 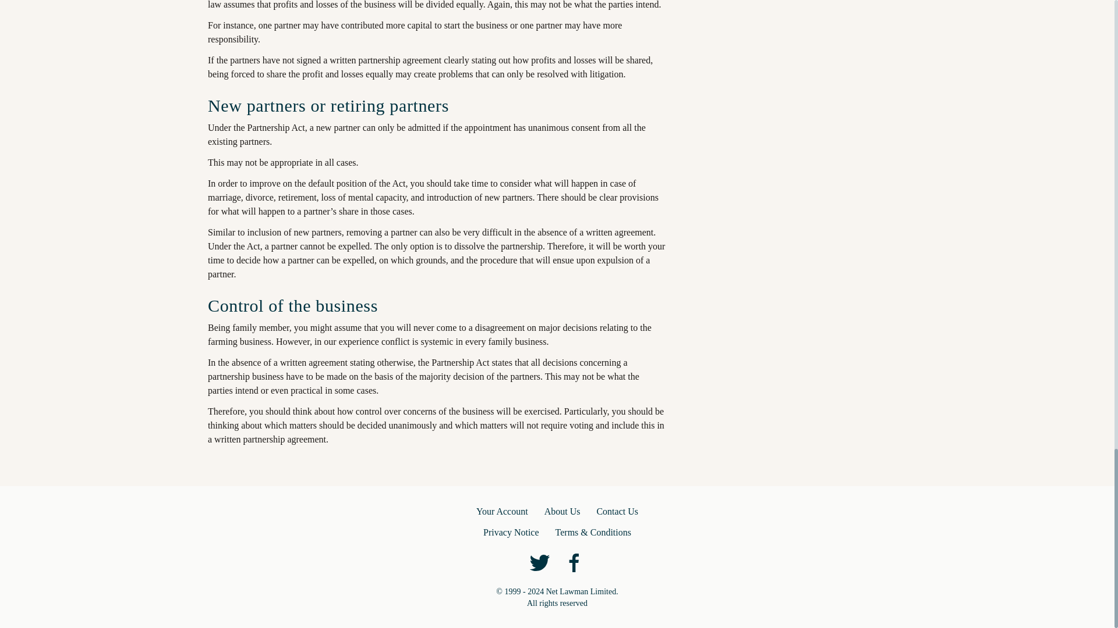 What do you see at coordinates (562, 512) in the screenshot?
I see `About Us` at bounding box center [562, 512].